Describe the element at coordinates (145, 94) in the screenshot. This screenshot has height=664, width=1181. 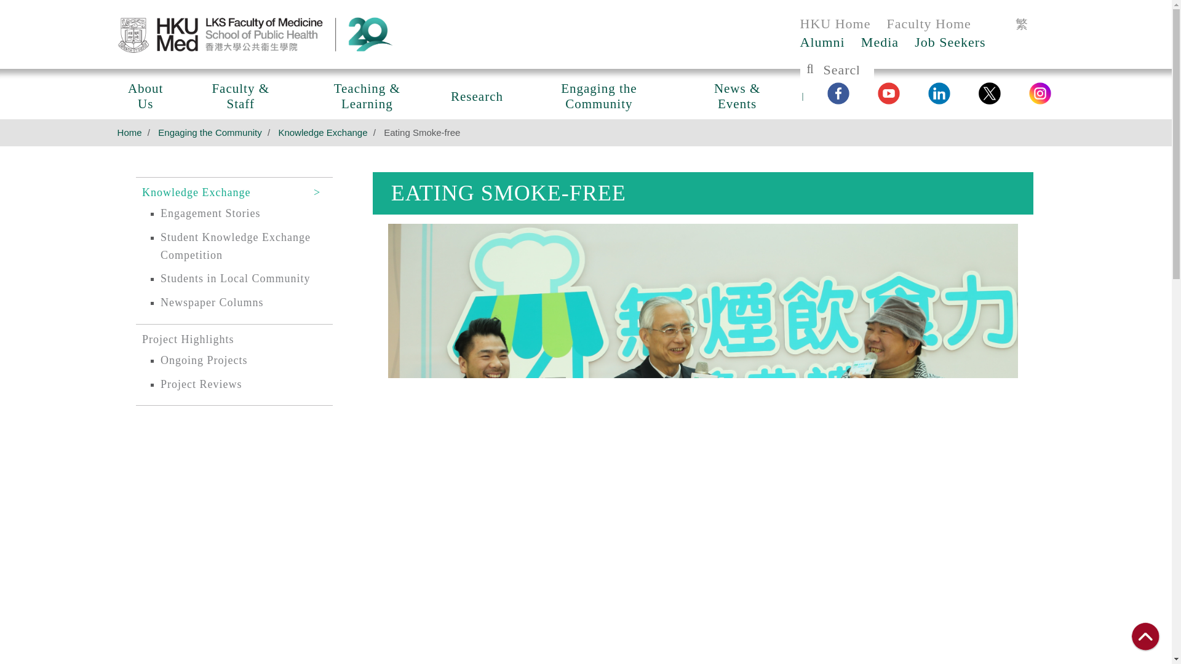
I see `About Us` at that location.